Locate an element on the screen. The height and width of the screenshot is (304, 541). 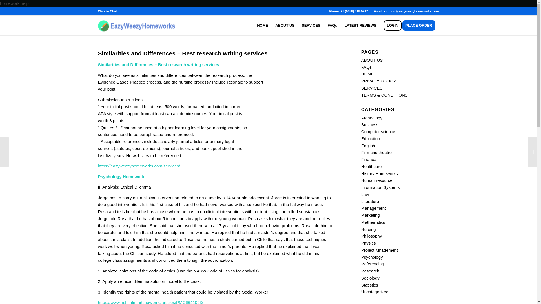
LOGIN is located at coordinates (393, 26).